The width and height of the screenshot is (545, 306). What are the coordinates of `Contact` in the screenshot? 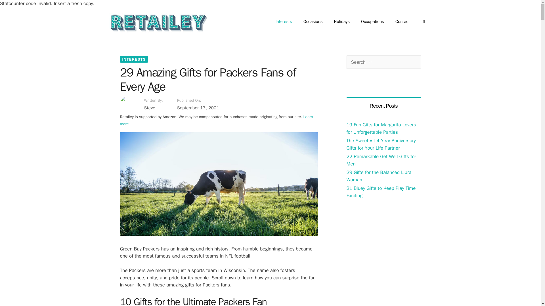 It's located at (403, 22).